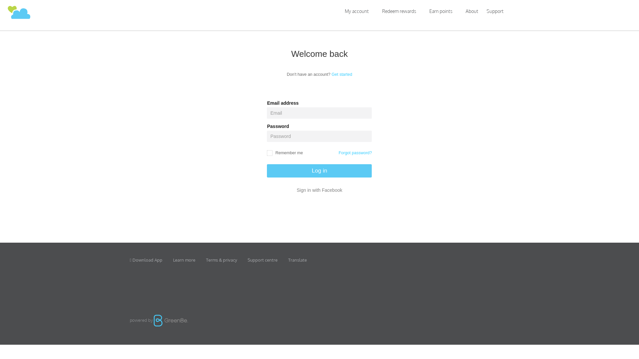 The width and height of the screenshot is (639, 359). Describe the element at coordinates (222, 260) in the screenshot. I see `Terms & privacy` at that location.